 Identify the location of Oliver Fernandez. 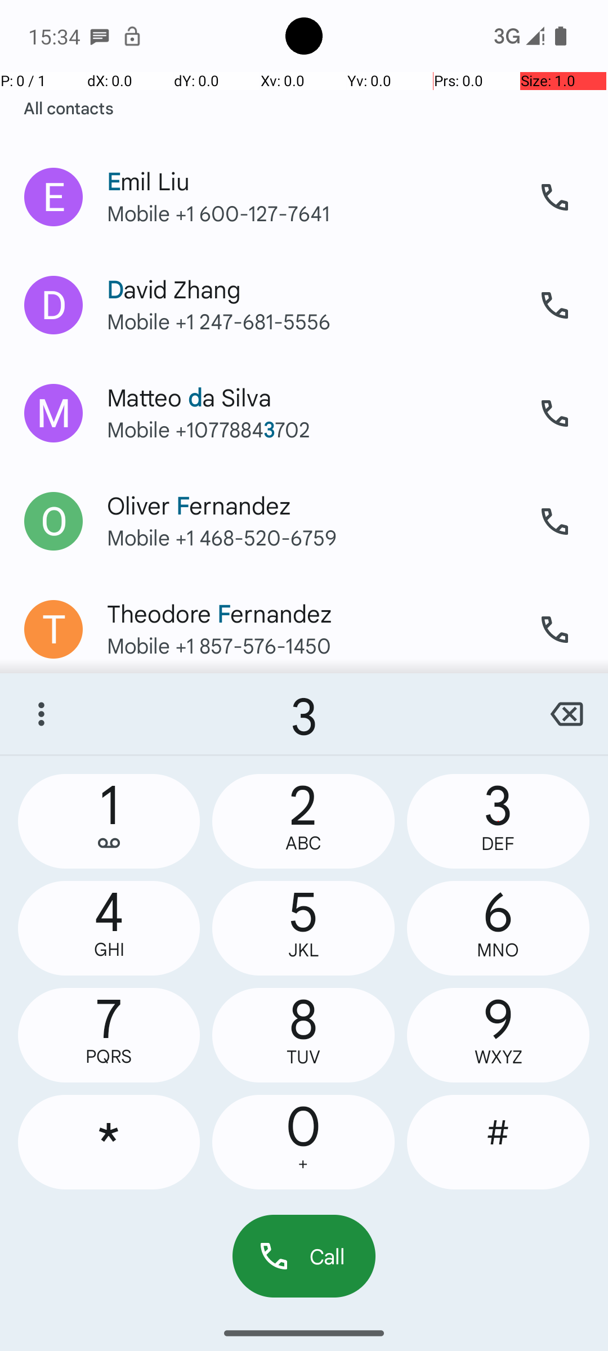
(310, 494).